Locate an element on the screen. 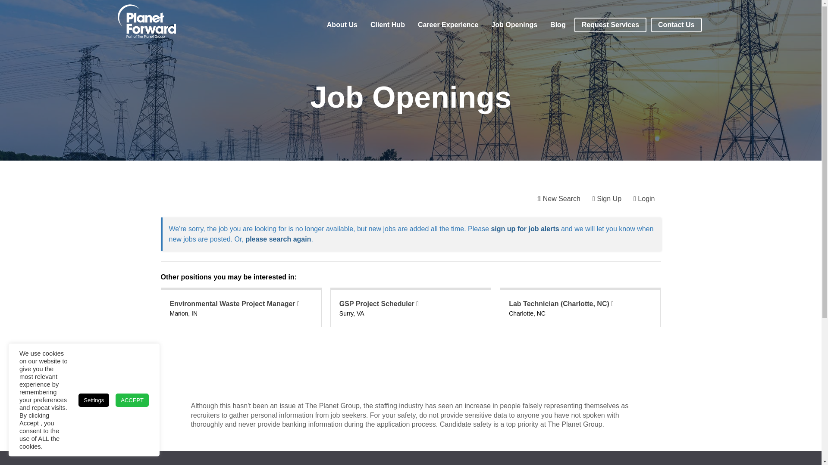 The width and height of the screenshot is (828, 465). Career Experience is located at coordinates (448, 25).